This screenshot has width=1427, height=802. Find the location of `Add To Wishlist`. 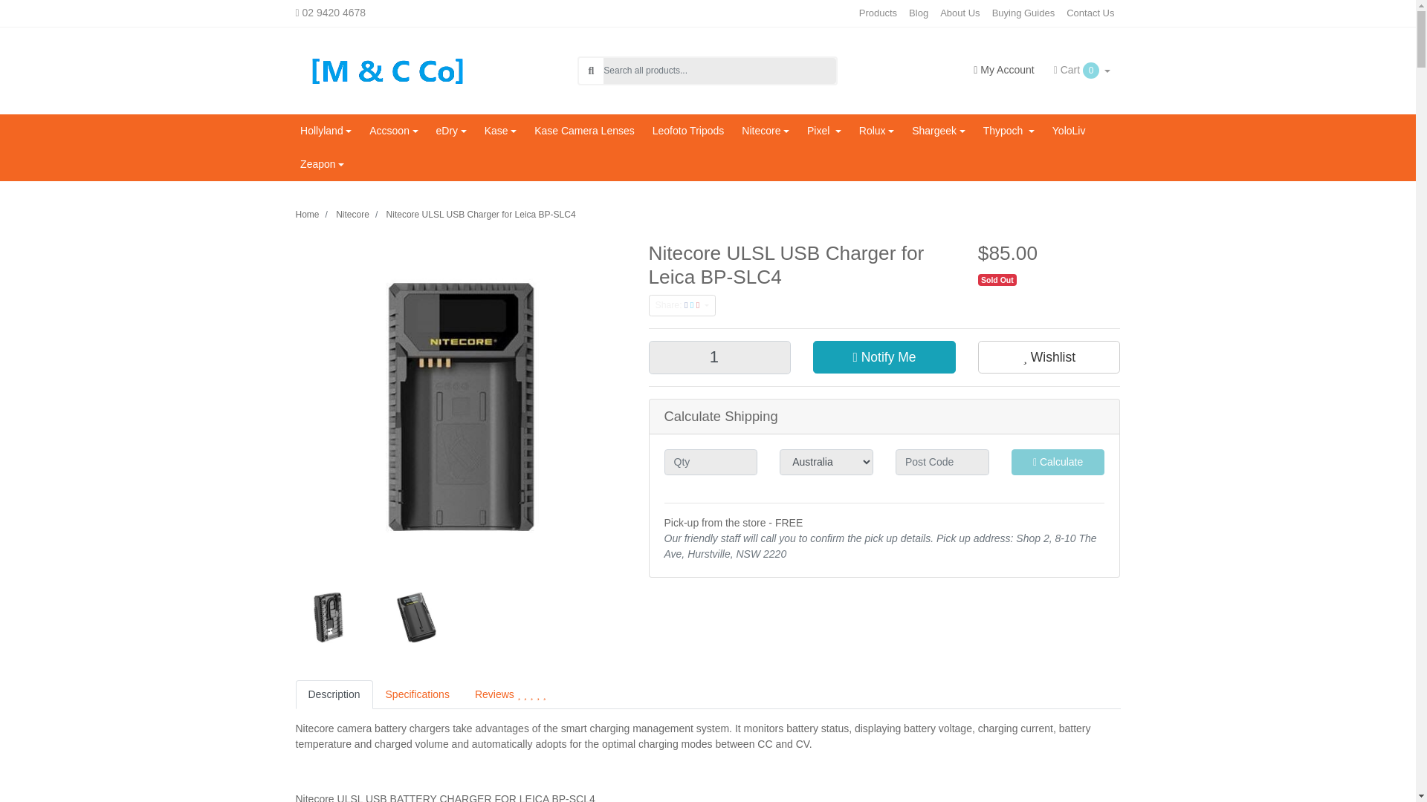

Add To Wishlist is located at coordinates (1049, 357).